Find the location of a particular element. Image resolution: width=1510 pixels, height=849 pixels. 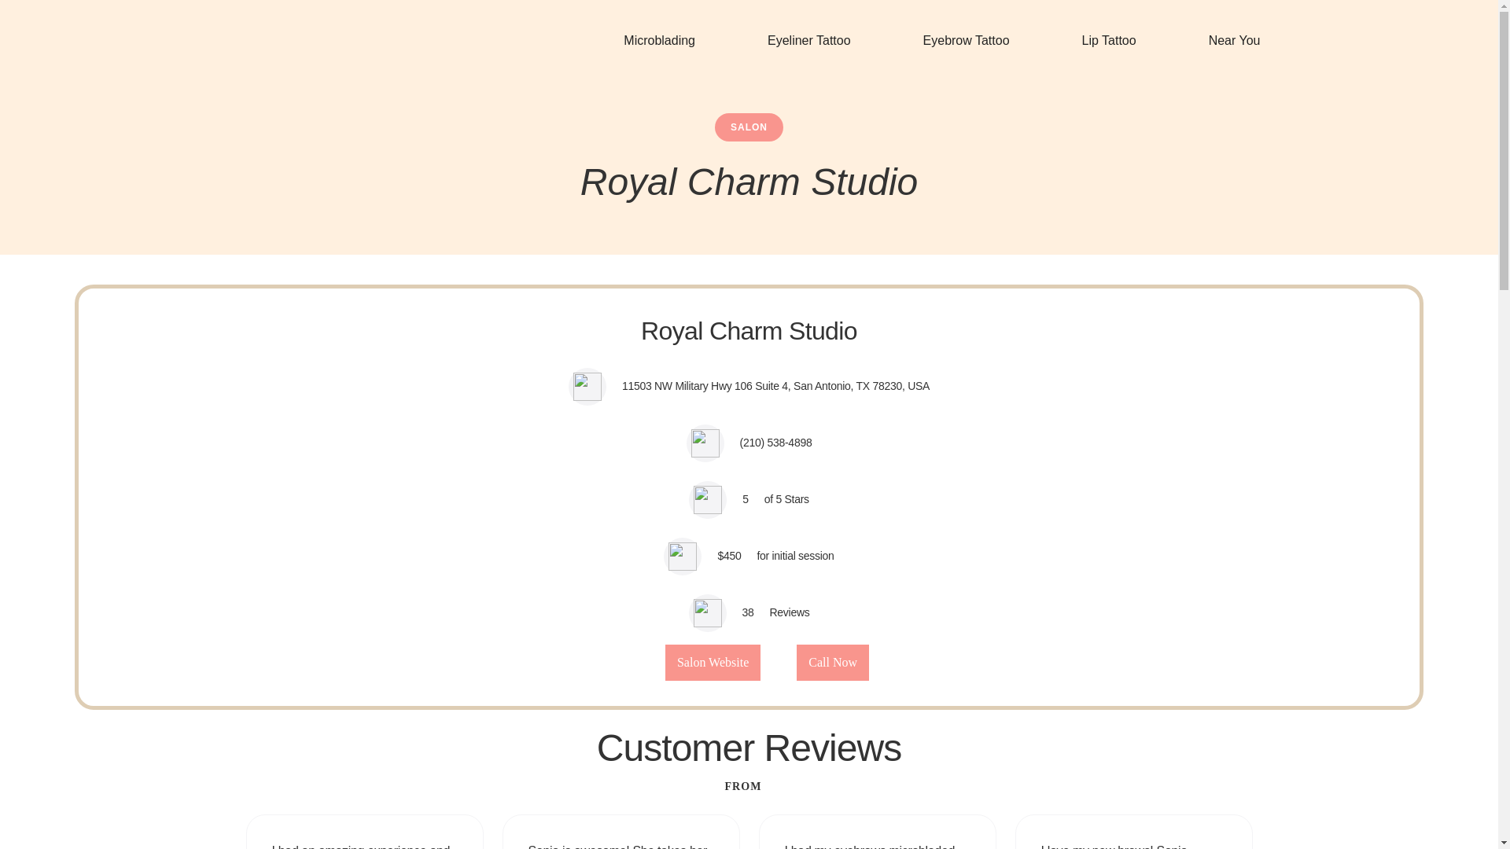

Eyebrow Tattoo is located at coordinates (966, 41).